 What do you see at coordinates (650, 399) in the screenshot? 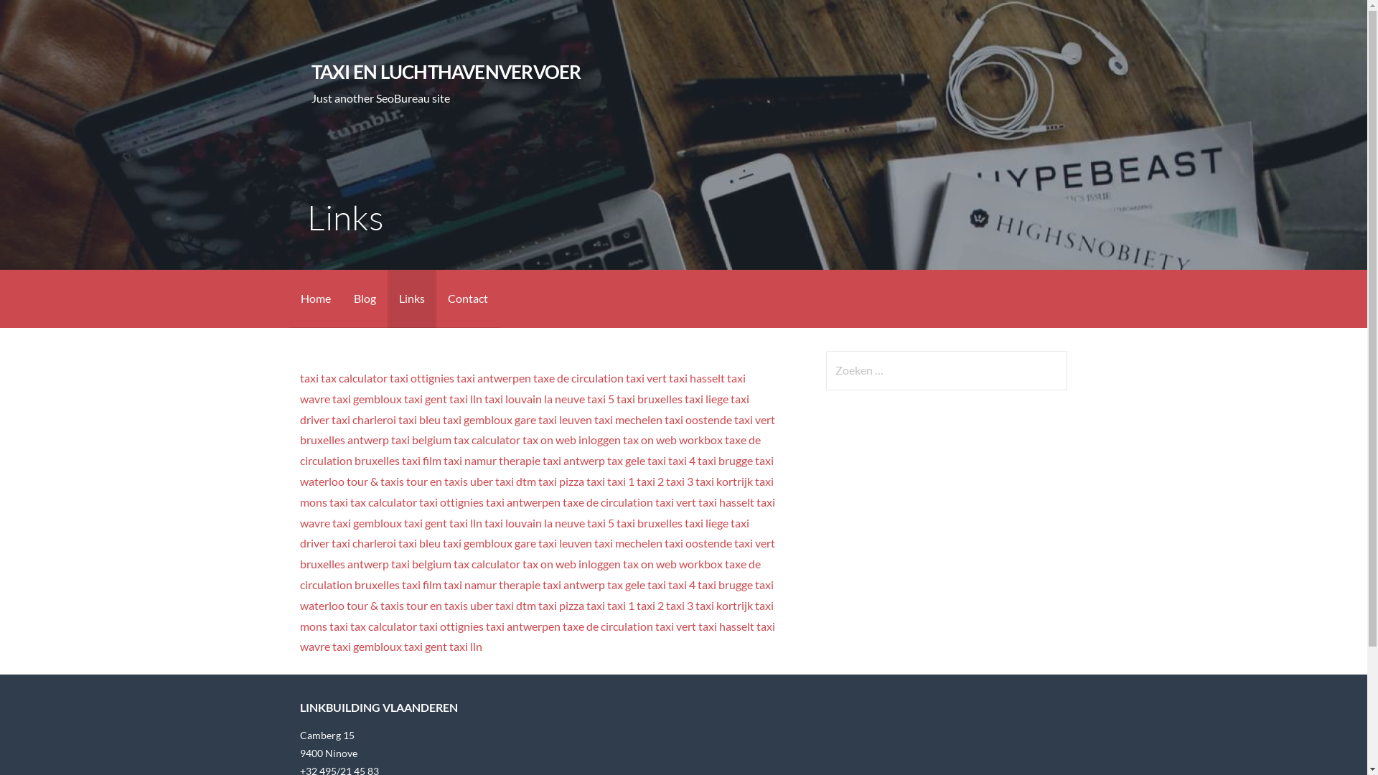
I see `taxi bruxelles` at bounding box center [650, 399].